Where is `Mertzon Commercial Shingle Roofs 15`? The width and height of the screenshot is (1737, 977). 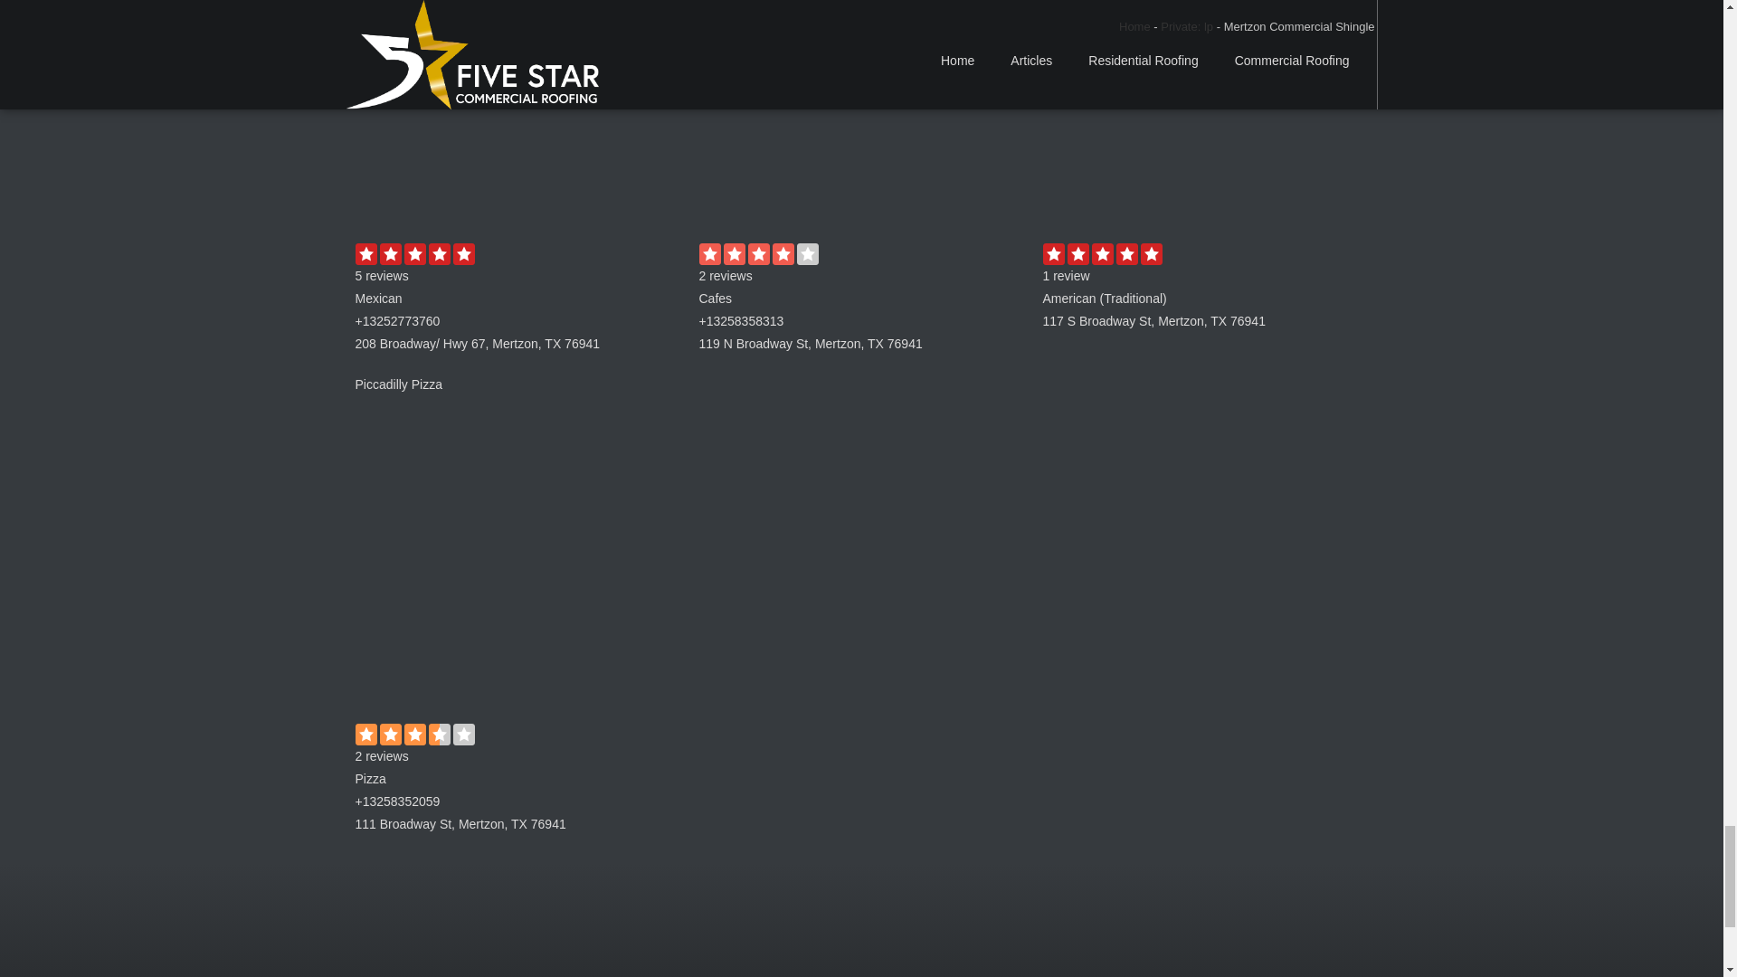 Mertzon Commercial Shingle Roofs 15 is located at coordinates (517, 559).